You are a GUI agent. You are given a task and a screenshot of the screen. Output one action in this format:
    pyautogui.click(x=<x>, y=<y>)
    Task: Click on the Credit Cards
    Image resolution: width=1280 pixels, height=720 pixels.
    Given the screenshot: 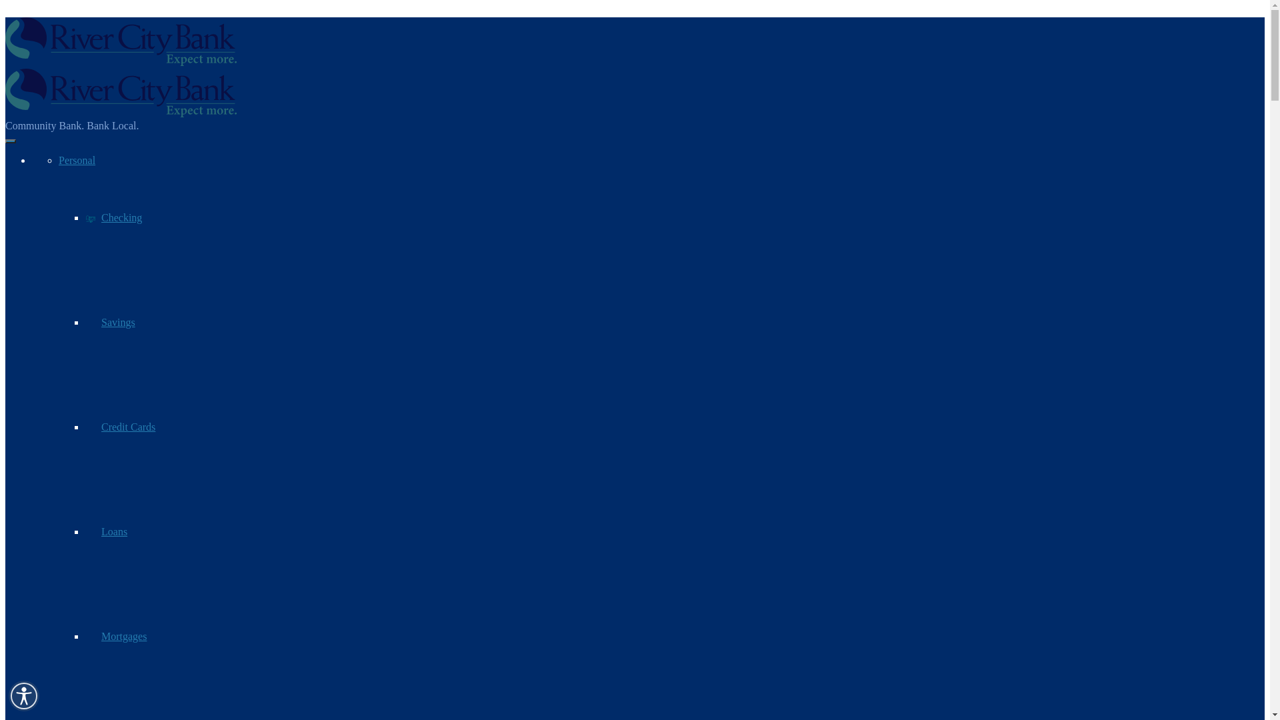 What is the action you would take?
    pyautogui.click(x=120, y=427)
    